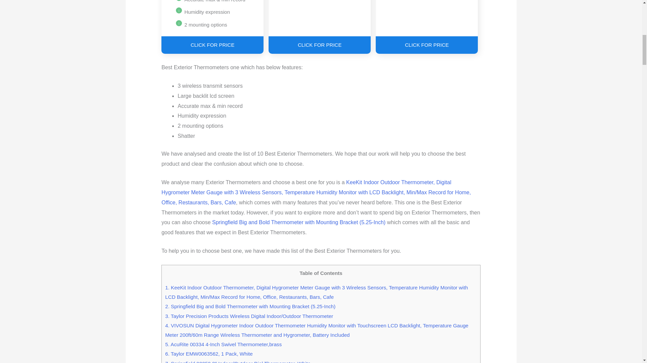 This screenshot has width=647, height=363. Describe the element at coordinates (427, 45) in the screenshot. I see `CLICK FOR PRICE` at that location.